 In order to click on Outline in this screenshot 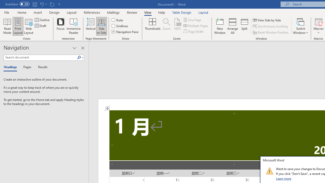, I will do `click(43, 20)`.